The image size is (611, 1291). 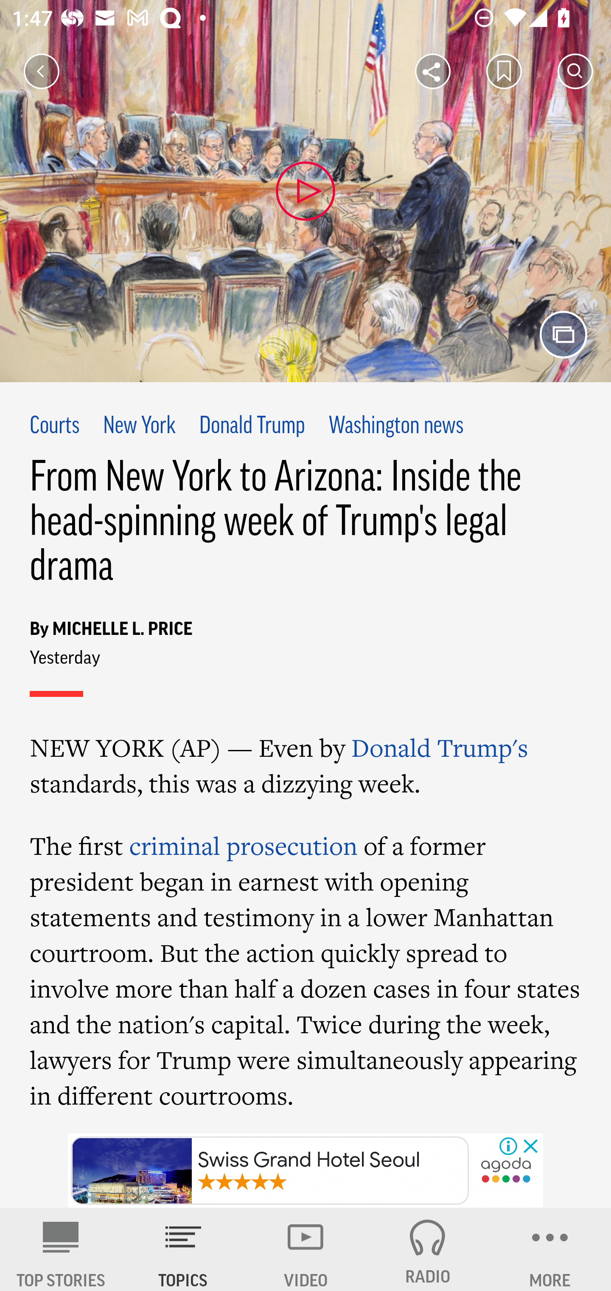 What do you see at coordinates (61, 1249) in the screenshot?
I see `AP News TOP STORIES` at bounding box center [61, 1249].